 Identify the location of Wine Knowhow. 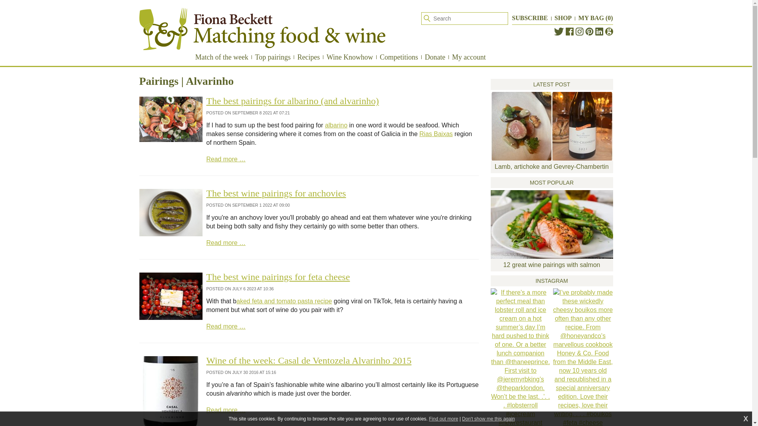
(350, 57).